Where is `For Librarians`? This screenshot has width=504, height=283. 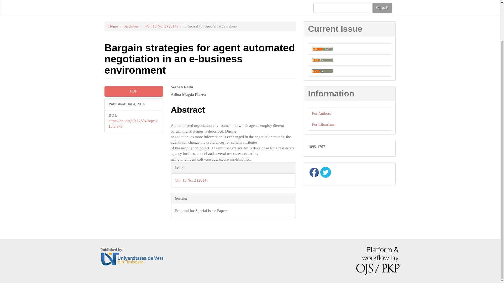
For Librarians is located at coordinates (323, 124).